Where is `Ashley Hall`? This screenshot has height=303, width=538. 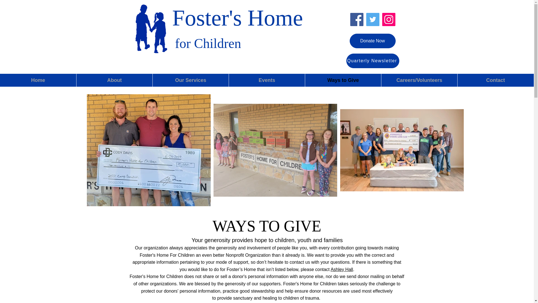
Ashley Hall is located at coordinates (342, 269).